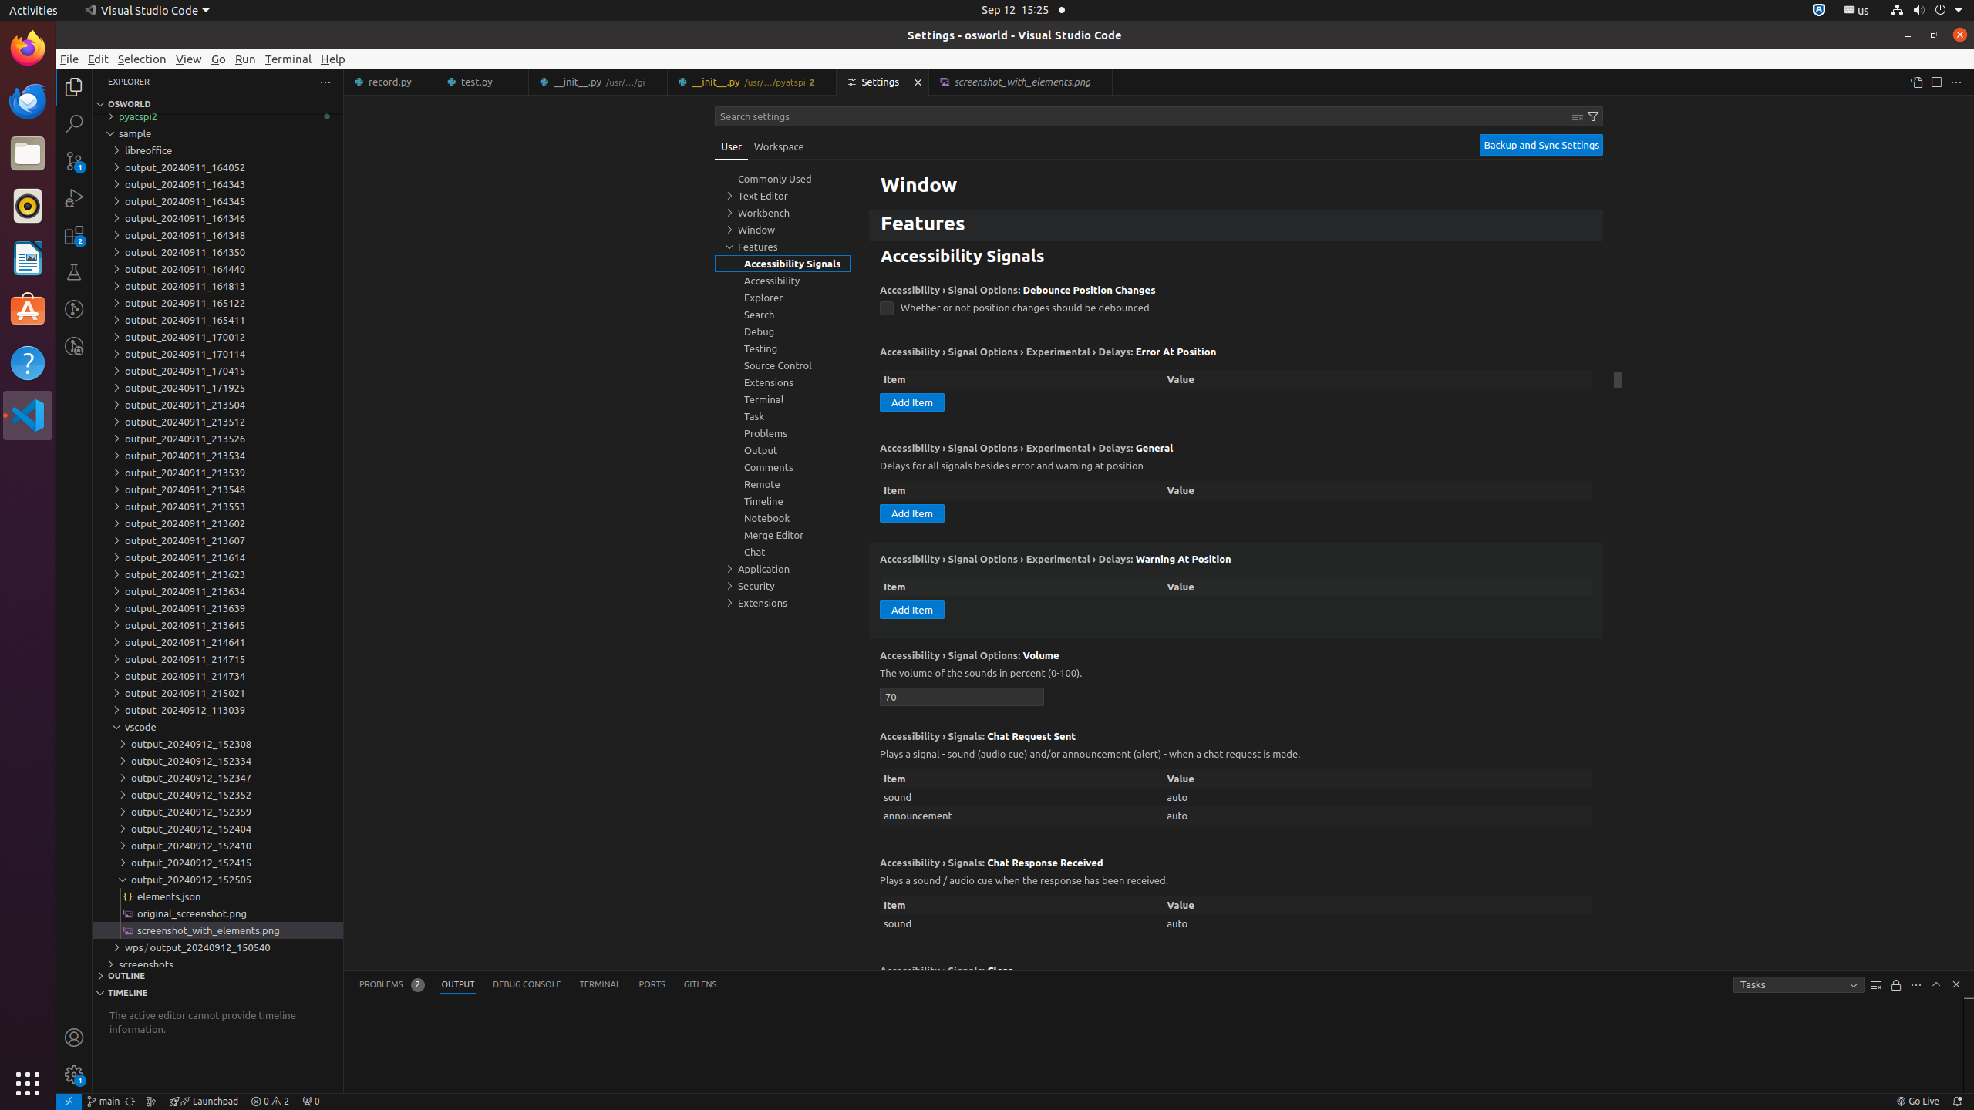  What do you see at coordinates (1956, 82) in the screenshot?
I see `More Actions...` at bounding box center [1956, 82].